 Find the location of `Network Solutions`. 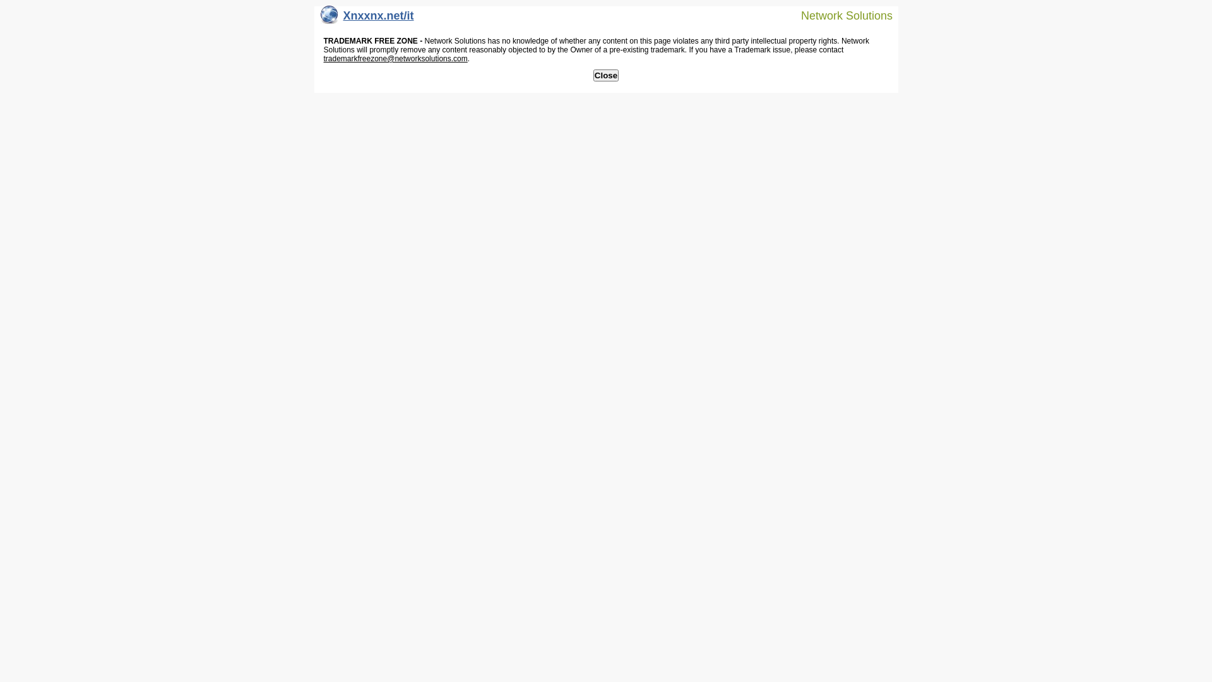

Network Solutions is located at coordinates (839, 15).